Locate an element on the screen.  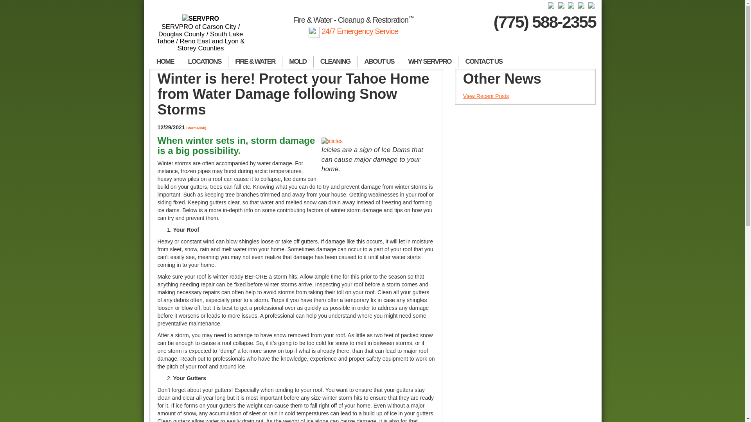
HOME is located at coordinates (165, 62).